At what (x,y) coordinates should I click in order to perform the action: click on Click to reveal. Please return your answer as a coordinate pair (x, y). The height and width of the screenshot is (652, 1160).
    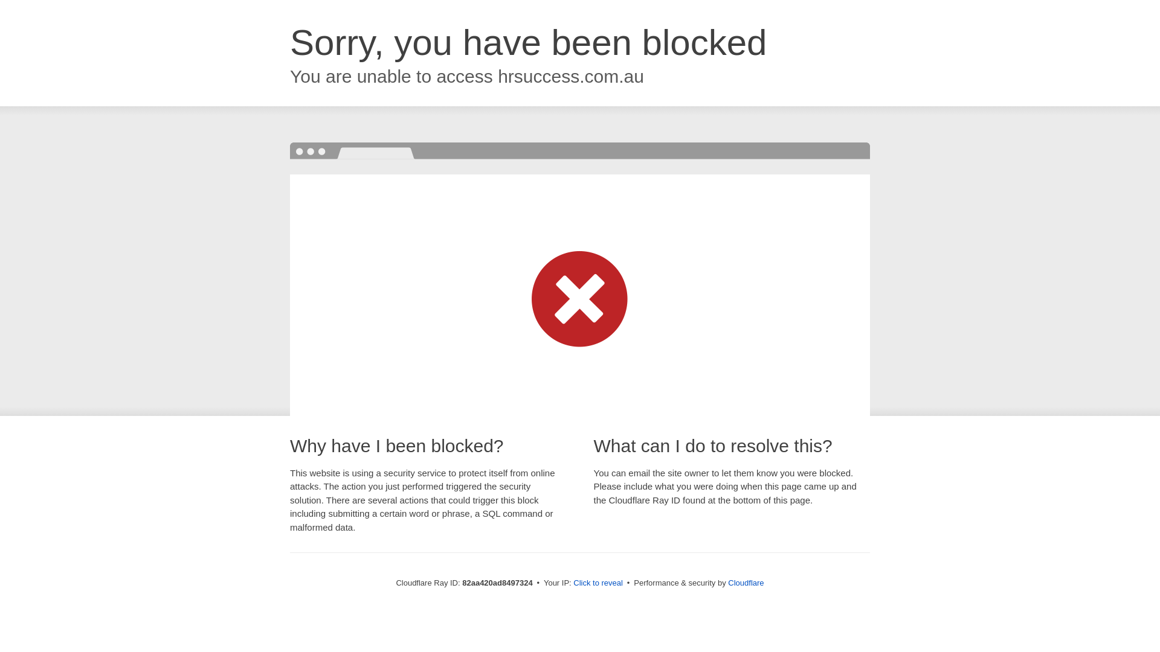
    Looking at the image, I should click on (598, 583).